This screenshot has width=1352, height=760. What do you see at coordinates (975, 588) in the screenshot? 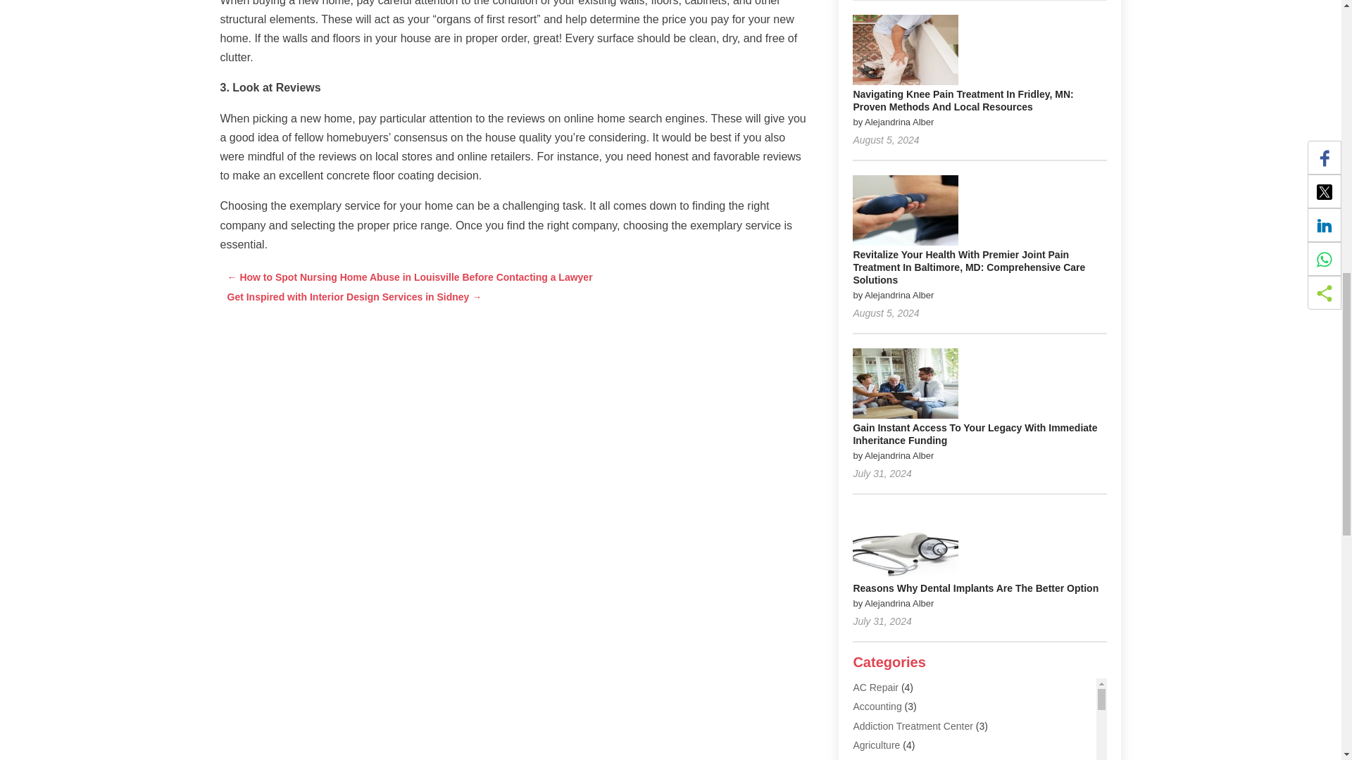
I see `Reasons Why Dental Implants Are The Better Option` at bounding box center [975, 588].